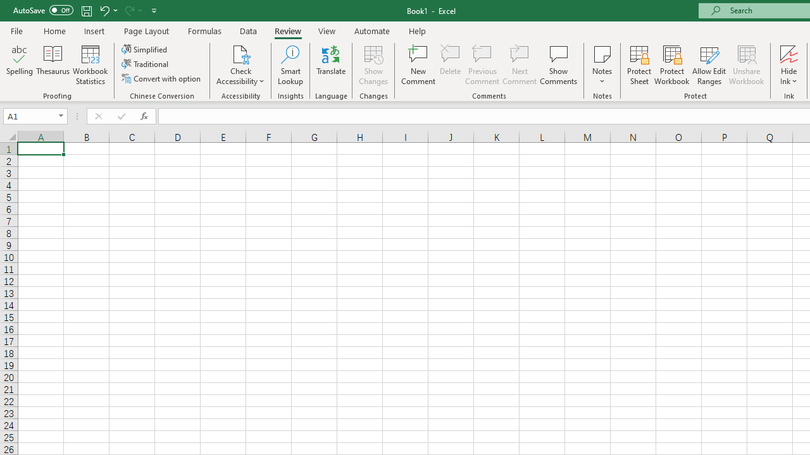 This screenshot has height=455, width=810. Describe the element at coordinates (90, 64) in the screenshot. I see `Workbook Statistics` at that location.